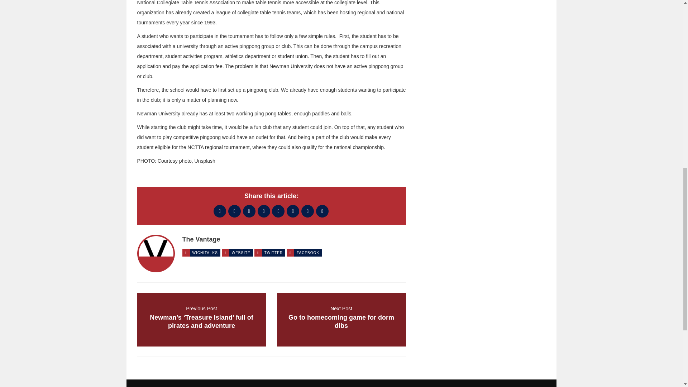 Image resolution: width=688 pixels, height=387 pixels. Describe the element at coordinates (201, 239) in the screenshot. I see `Pinterest` at that location.